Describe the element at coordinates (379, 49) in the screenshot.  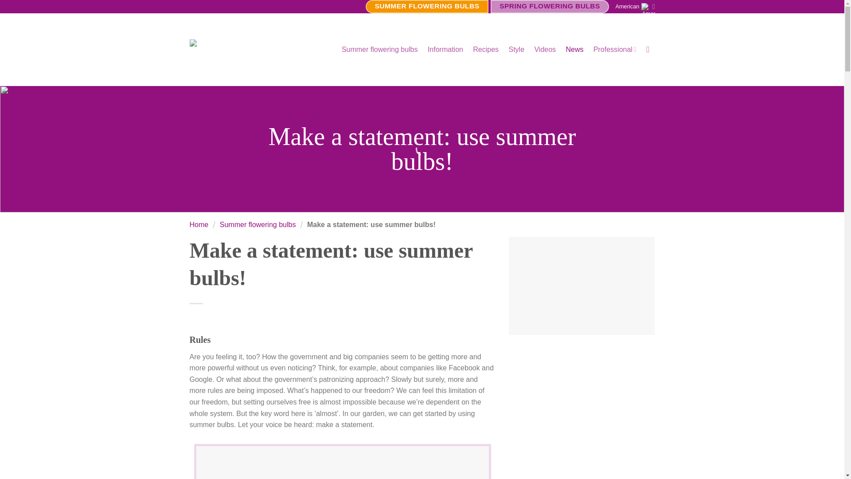
I see `Summer flowering bulbs` at that location.